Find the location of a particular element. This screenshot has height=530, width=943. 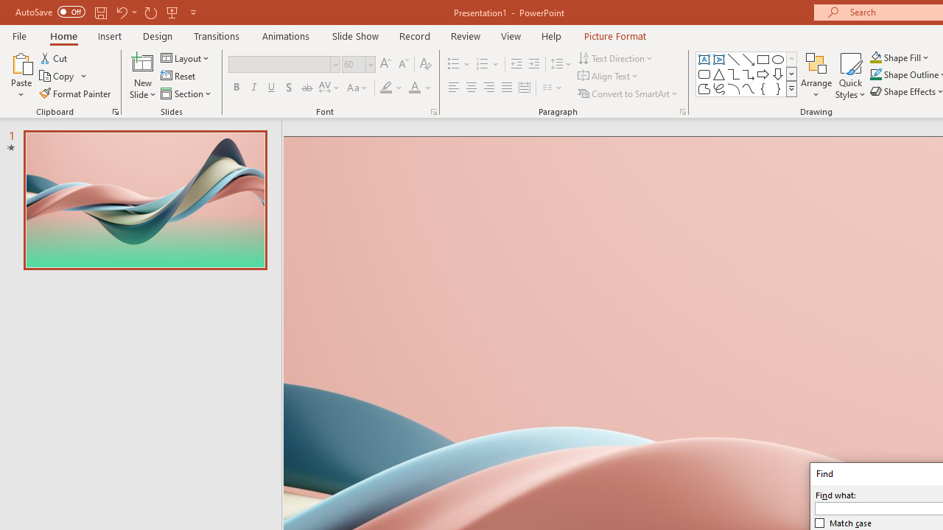

Help is located at coordinates (551, 35).